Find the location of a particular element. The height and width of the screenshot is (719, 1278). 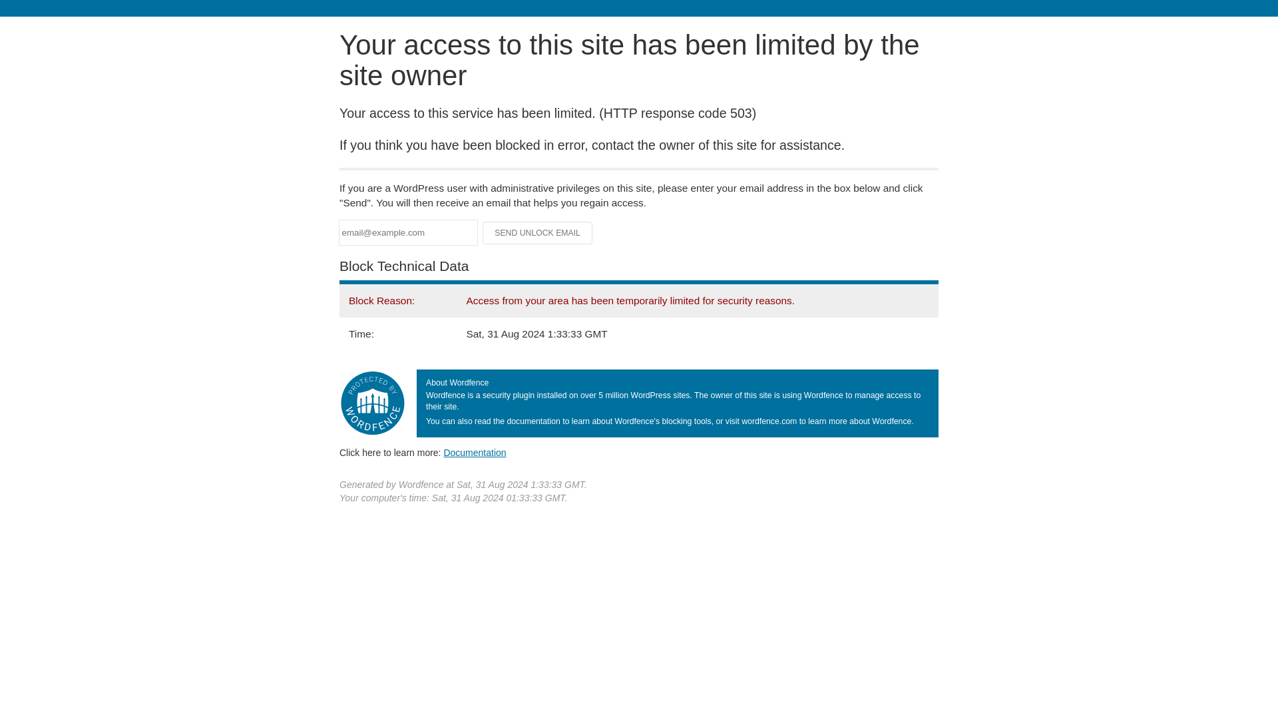

Documentation is located at coordinates (475, 452).